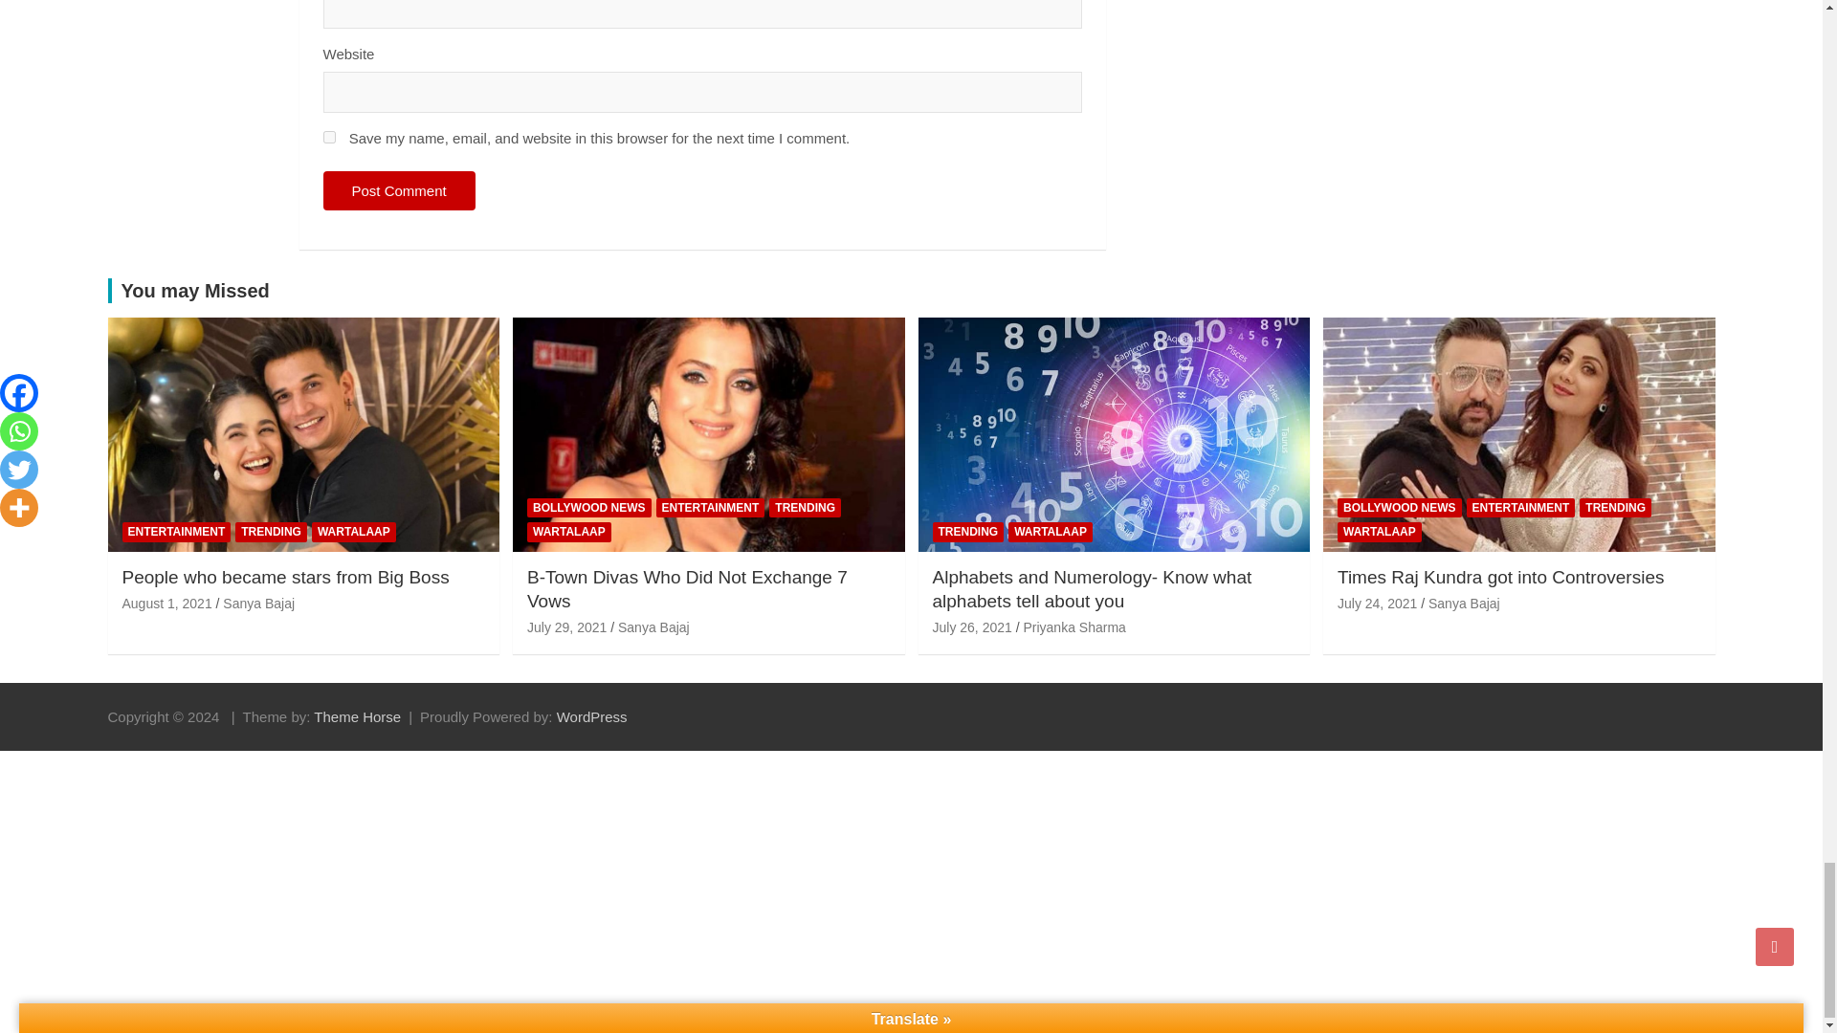 This screenshot has height=1033, width=1837. I want to click on yes, so click(329, 138).